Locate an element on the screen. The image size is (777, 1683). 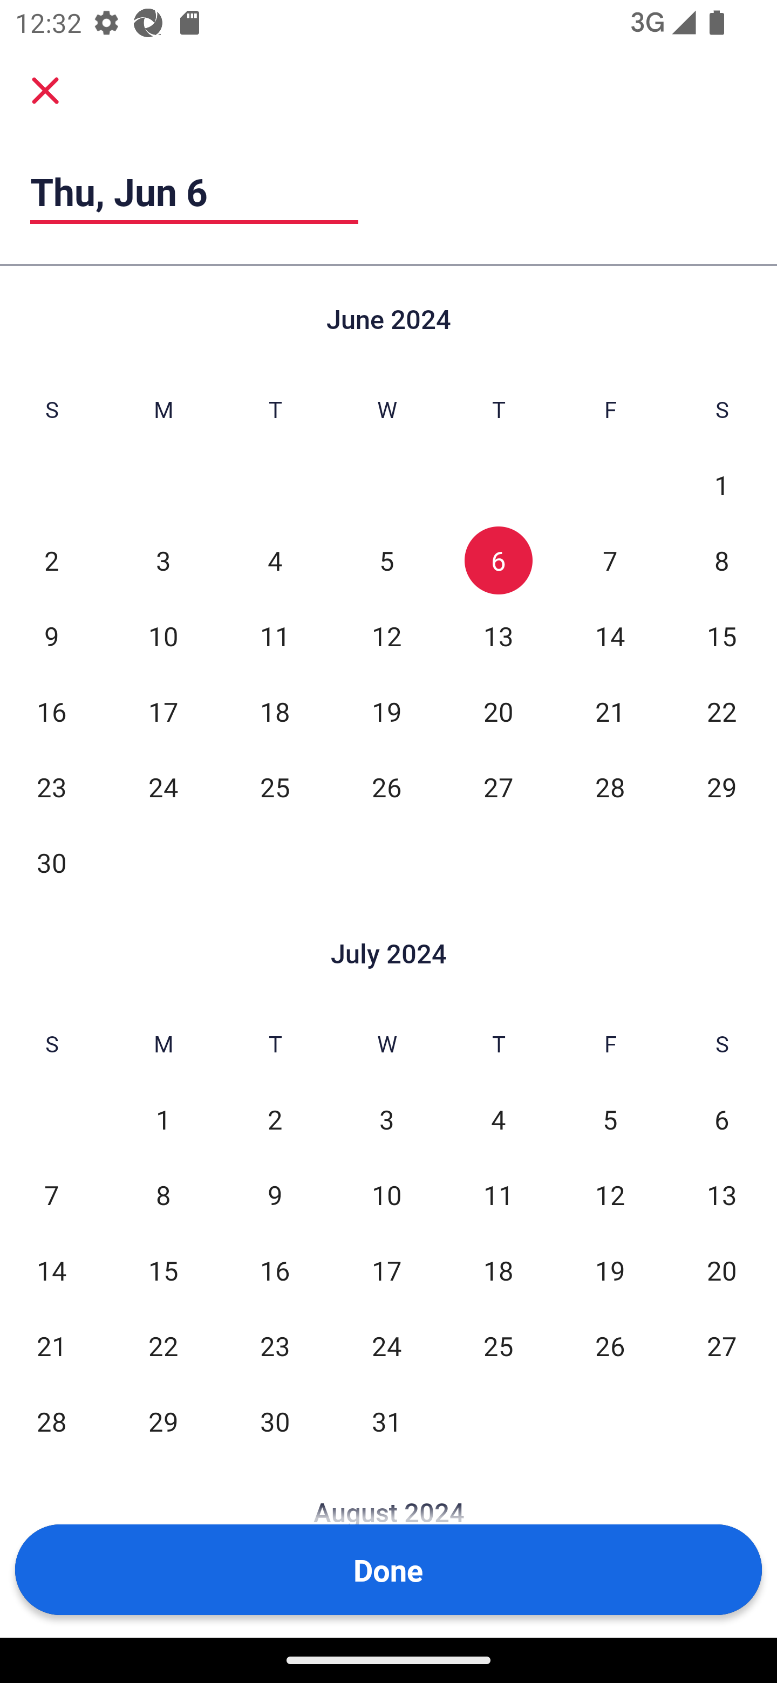
13 Sat, Jul 13, Not Selected is located at coordinates (722, 1194).